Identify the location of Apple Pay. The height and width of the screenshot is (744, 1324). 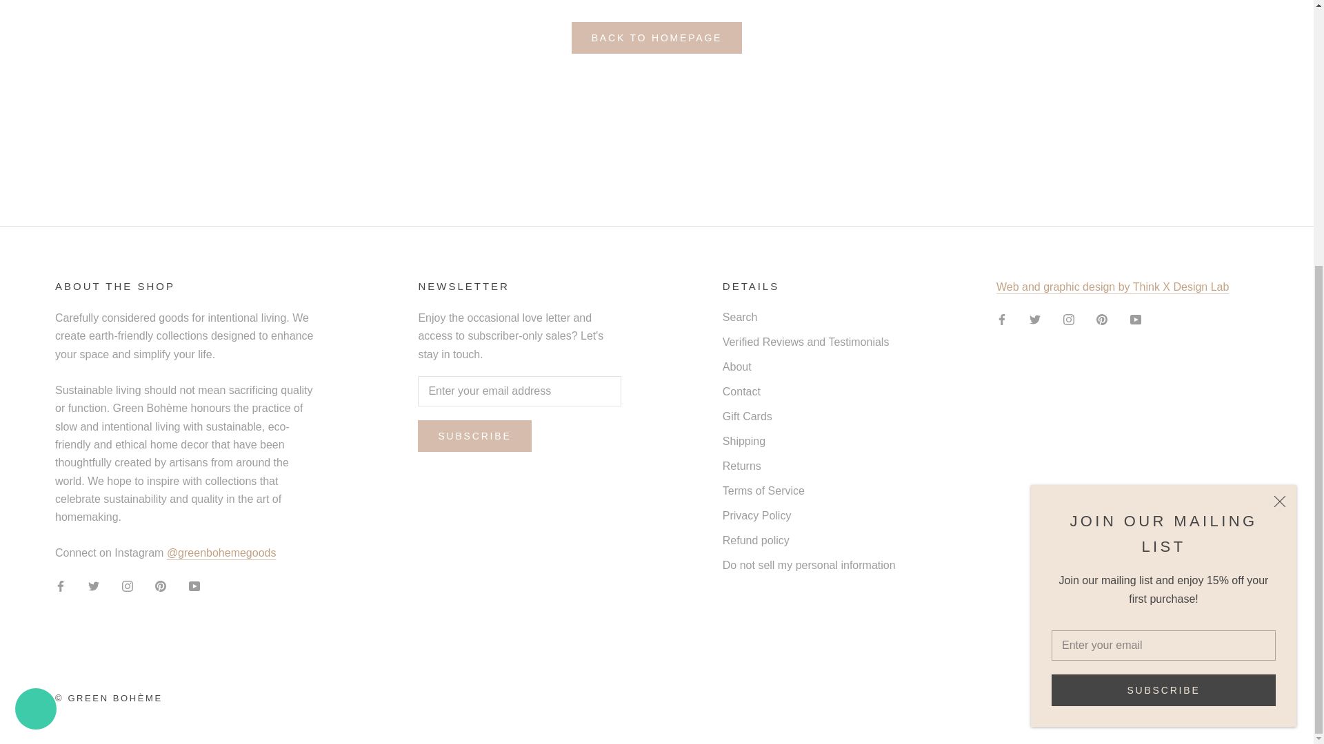
(1096, 696).